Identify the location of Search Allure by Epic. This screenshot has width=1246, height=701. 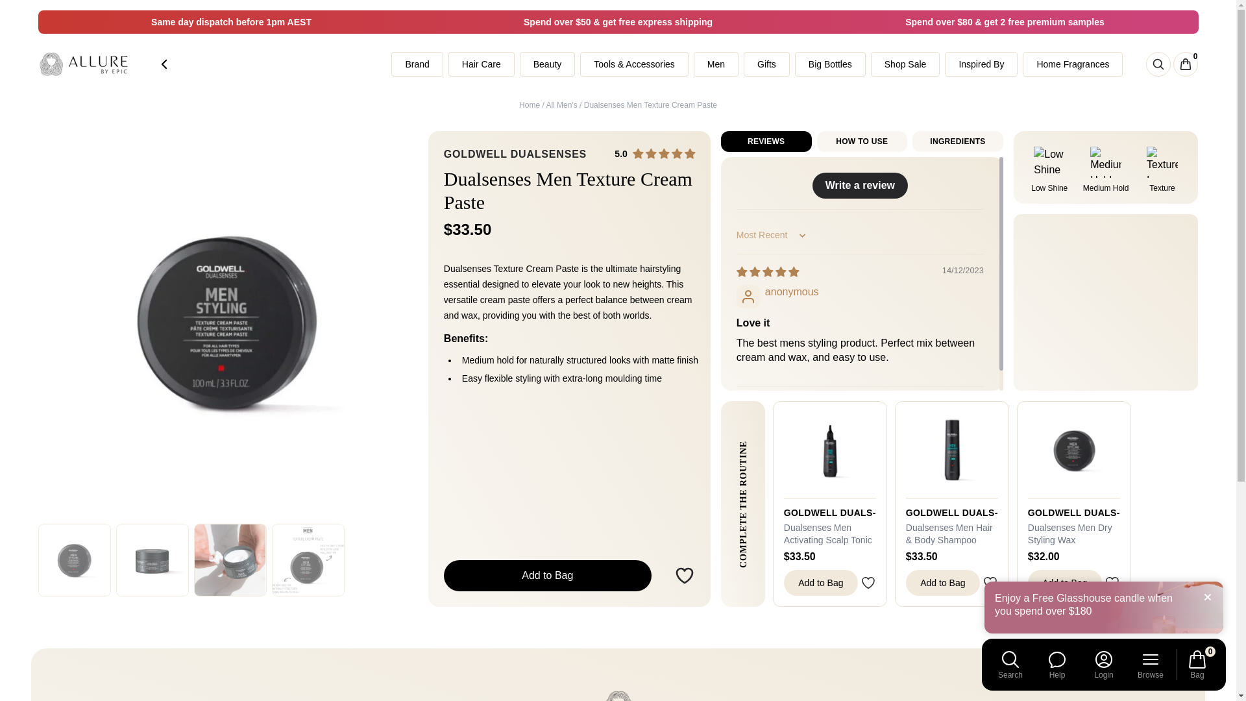
(1158, 64).